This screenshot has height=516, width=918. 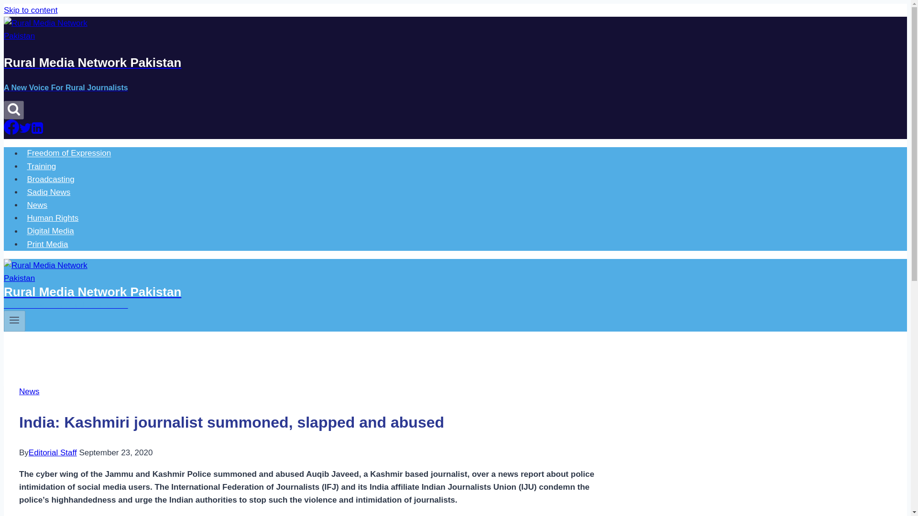 I want to click on Skip to content, so click(x=30, y=10).